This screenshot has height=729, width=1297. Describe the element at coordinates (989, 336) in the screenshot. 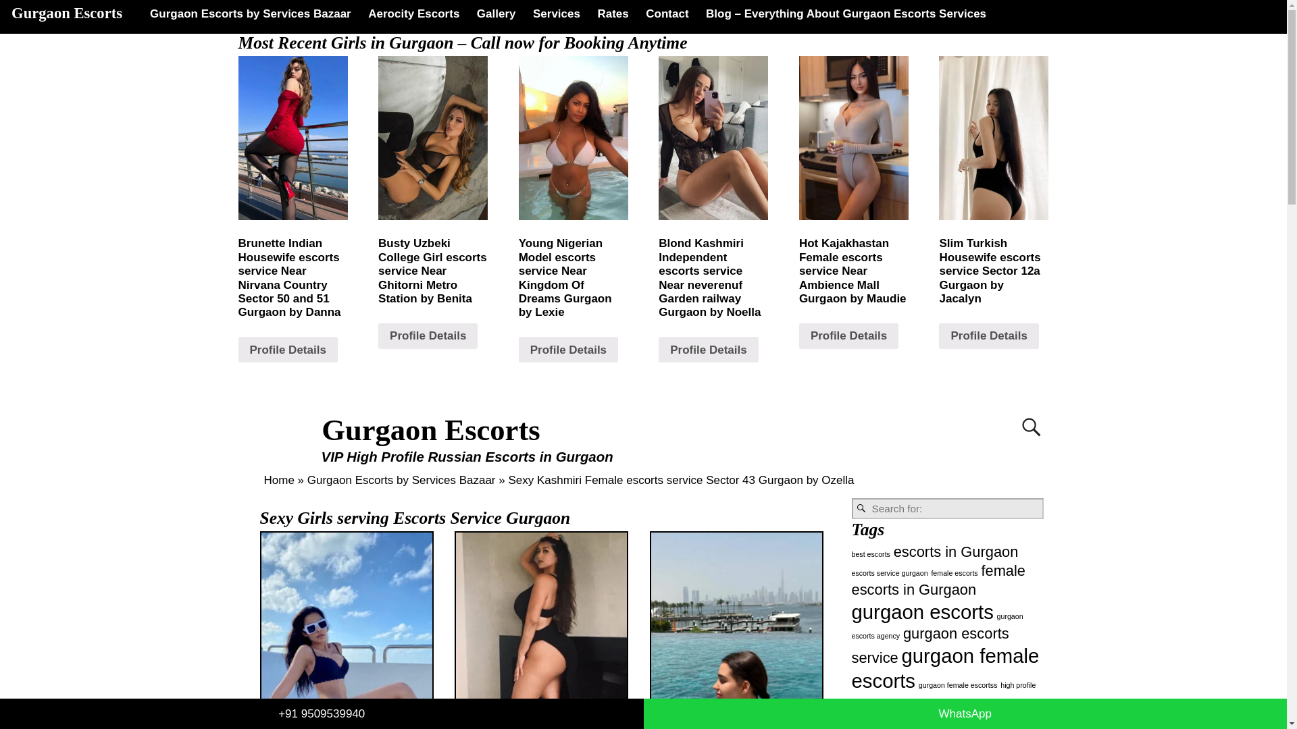

I see `Profile Details` at that location.